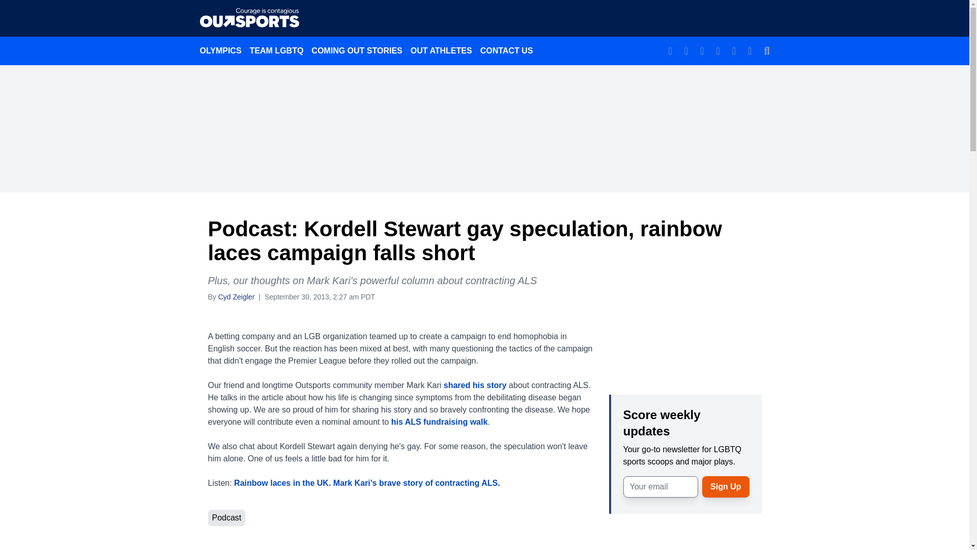 This screenshot has height=550, width=977. I want to click on shared his story, so click(475, 385).